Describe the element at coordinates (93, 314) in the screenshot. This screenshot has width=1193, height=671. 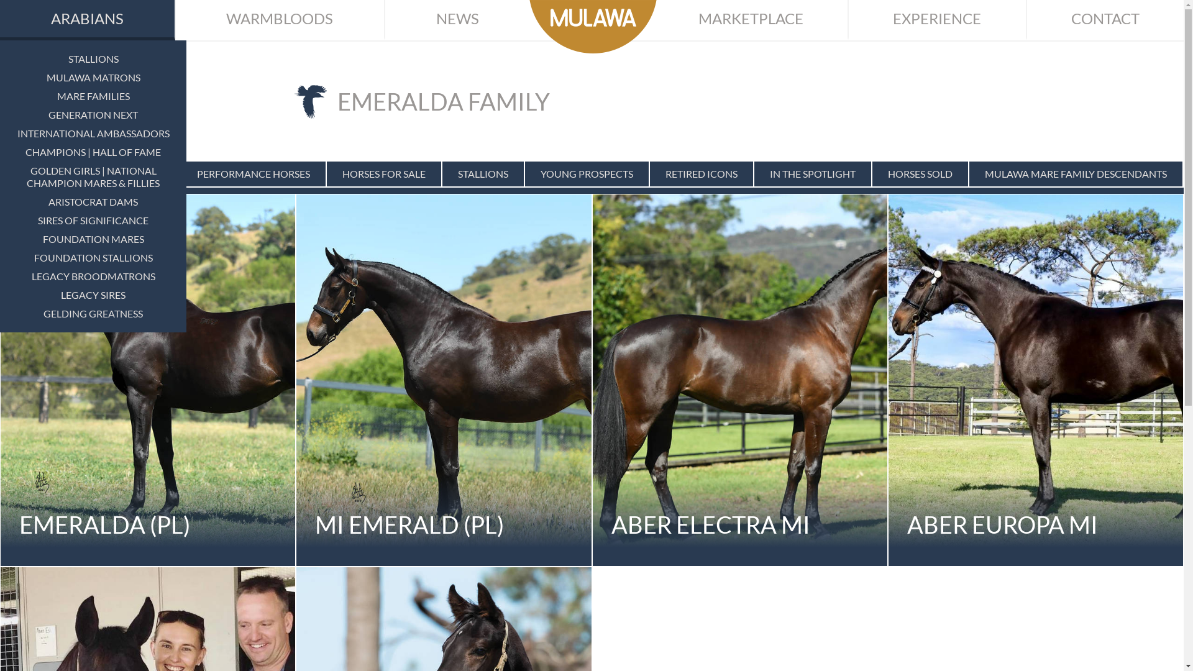
I see `GELDING GREATNESS` at that location.